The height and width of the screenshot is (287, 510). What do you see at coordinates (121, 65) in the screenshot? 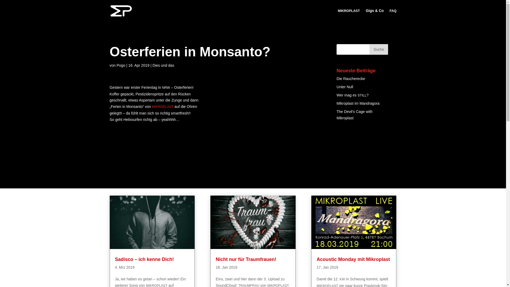
I see `Pogo` at bounding box center [121, 65].